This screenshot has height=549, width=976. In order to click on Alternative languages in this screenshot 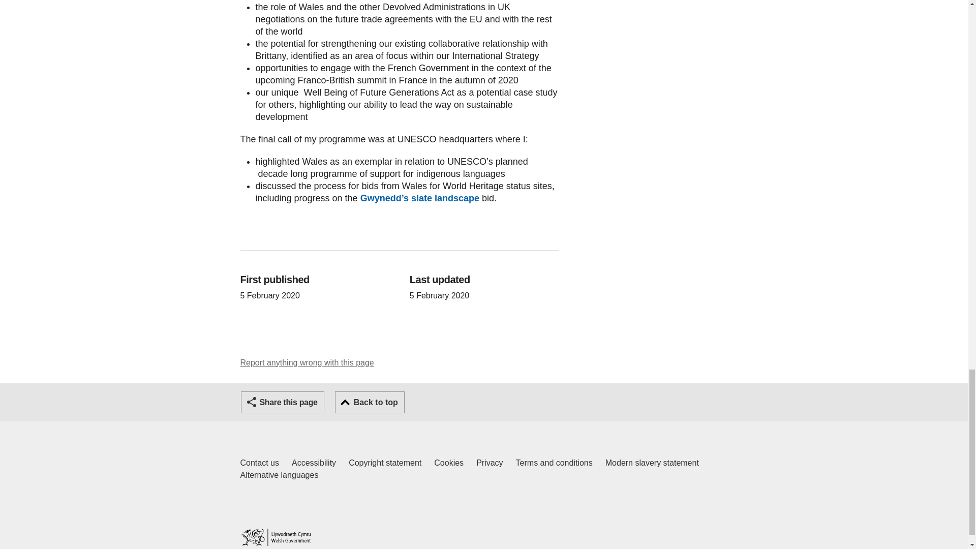, I will do `click(307, 363)`.